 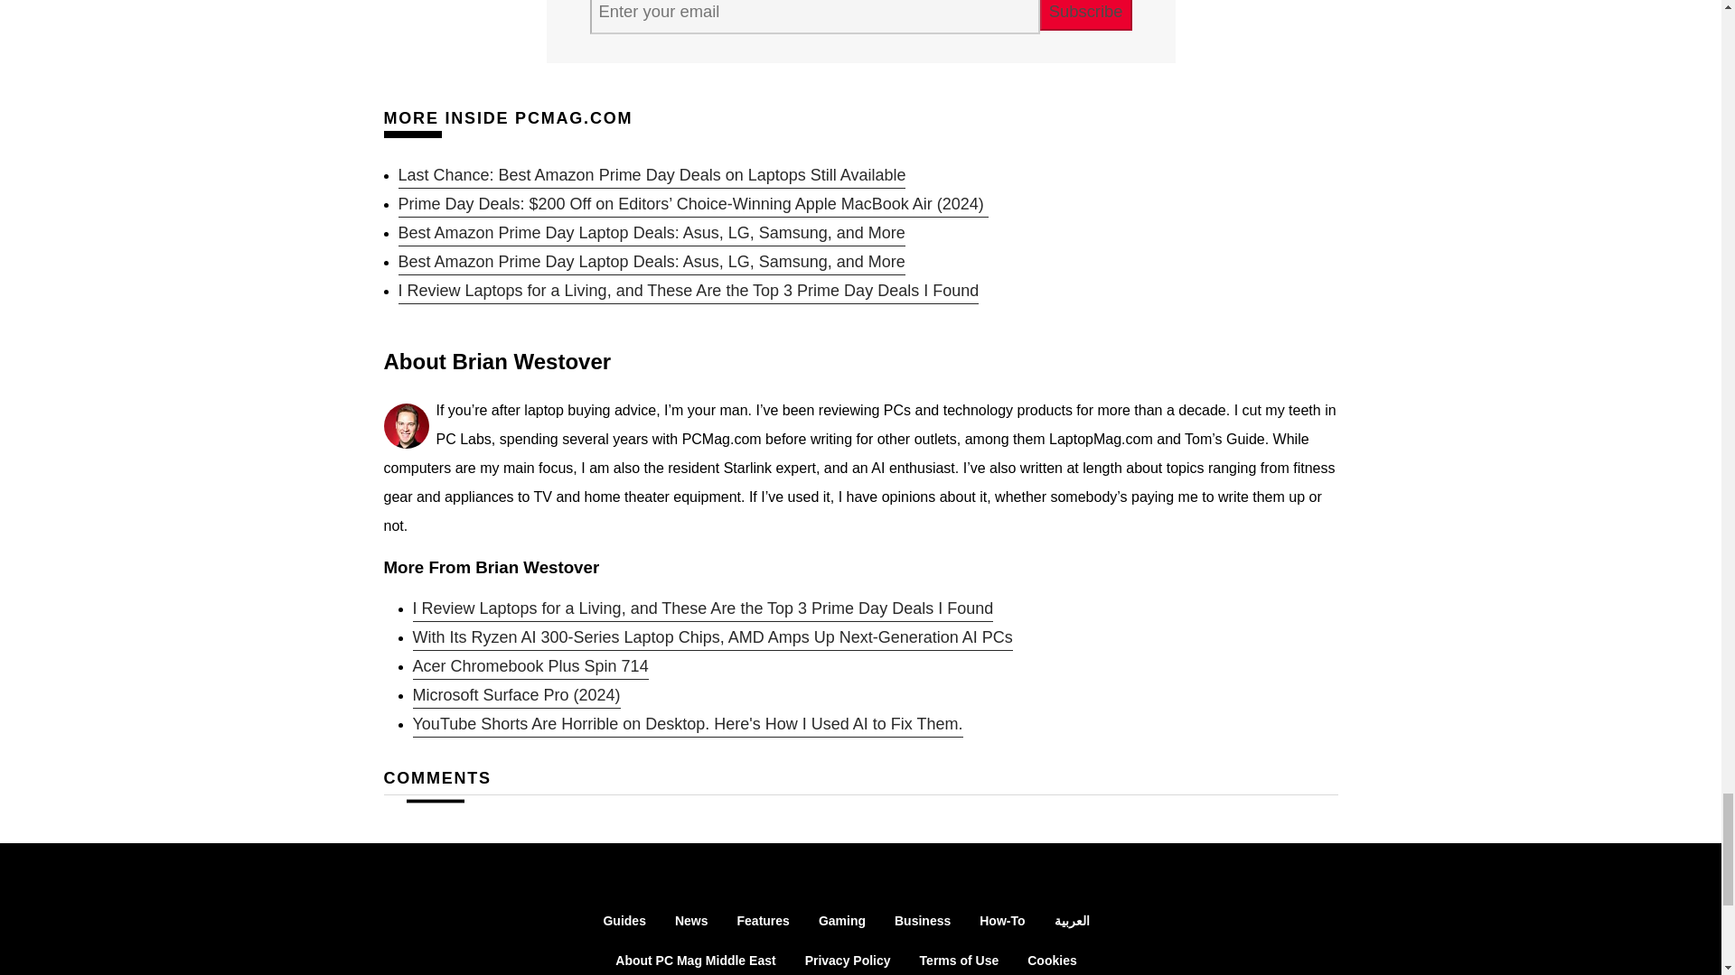 What do you see at coordinates (1086, 14) in the screenshot?
I see `Subscribe` at bounding box center [1086, 14].